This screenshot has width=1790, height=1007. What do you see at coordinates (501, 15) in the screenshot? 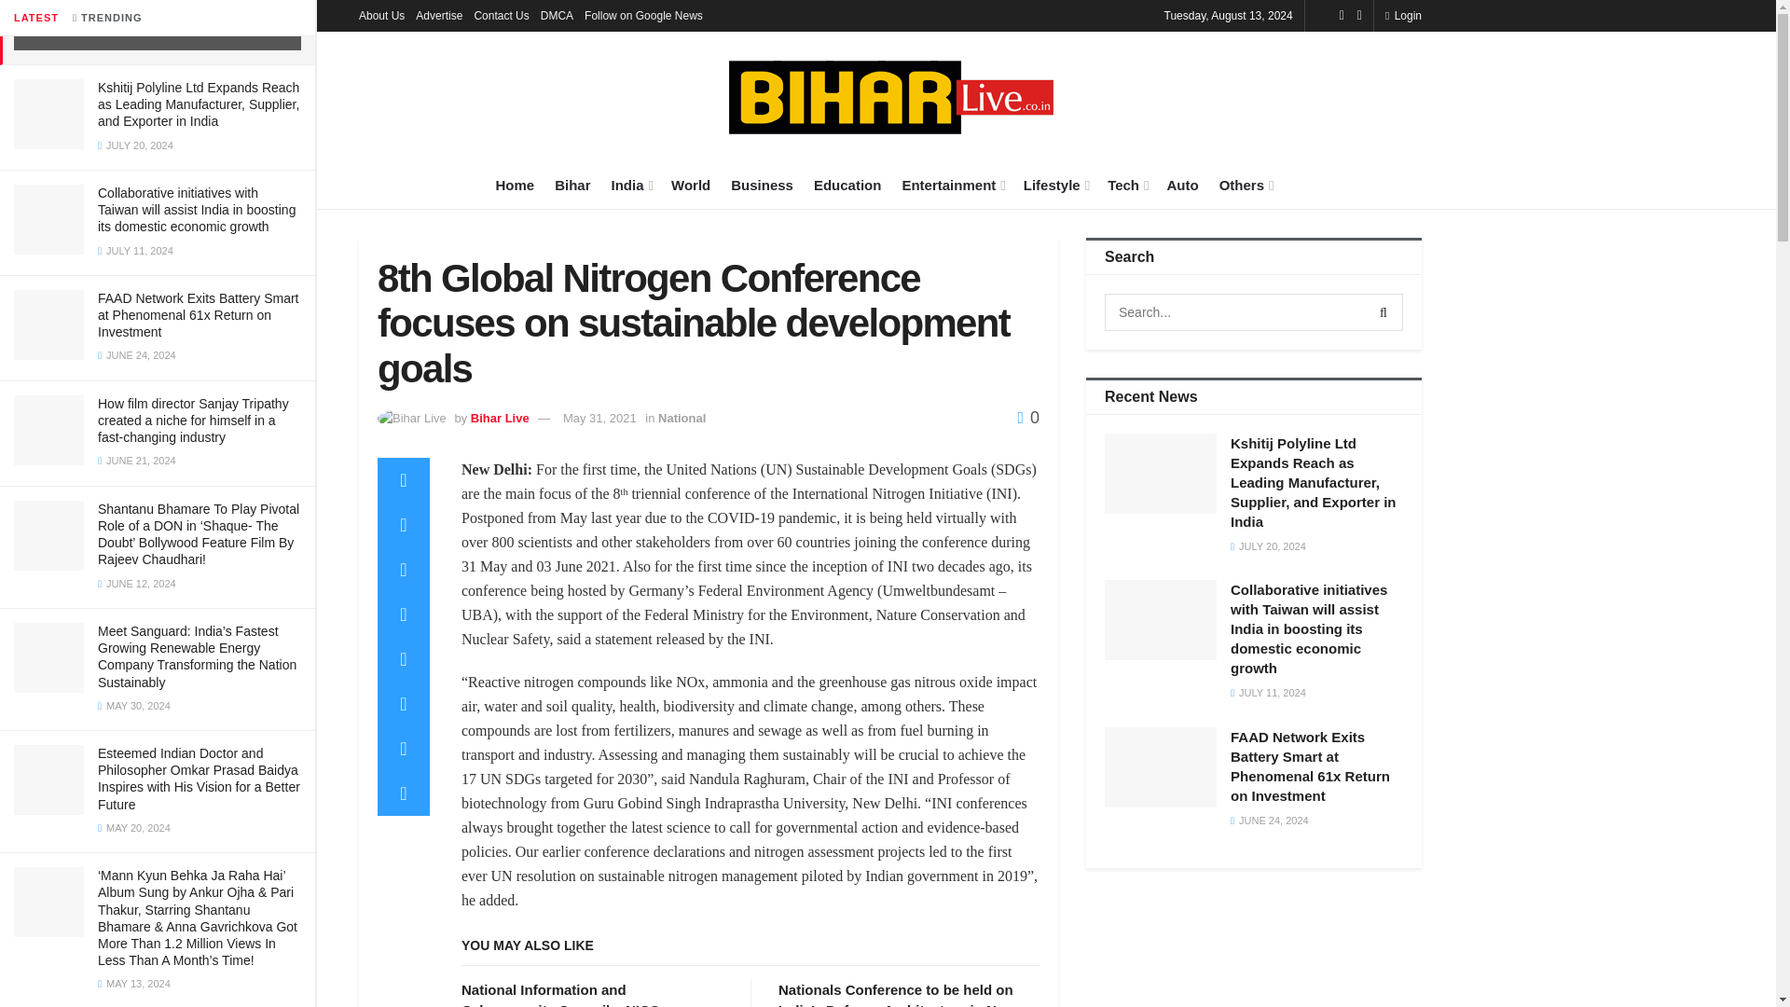
I see `Contact Us` at bounding box center [501, 15].